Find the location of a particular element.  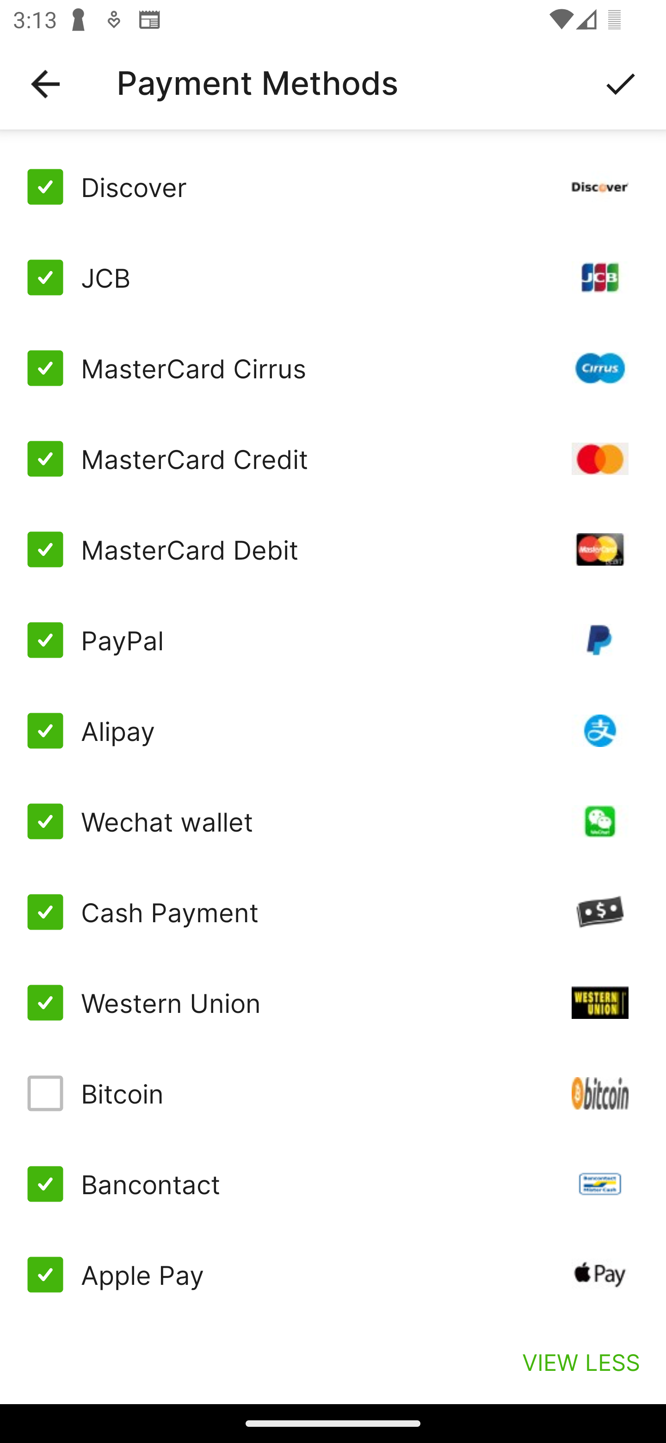

MasterCard Credit is located at coordinates (333, 459).